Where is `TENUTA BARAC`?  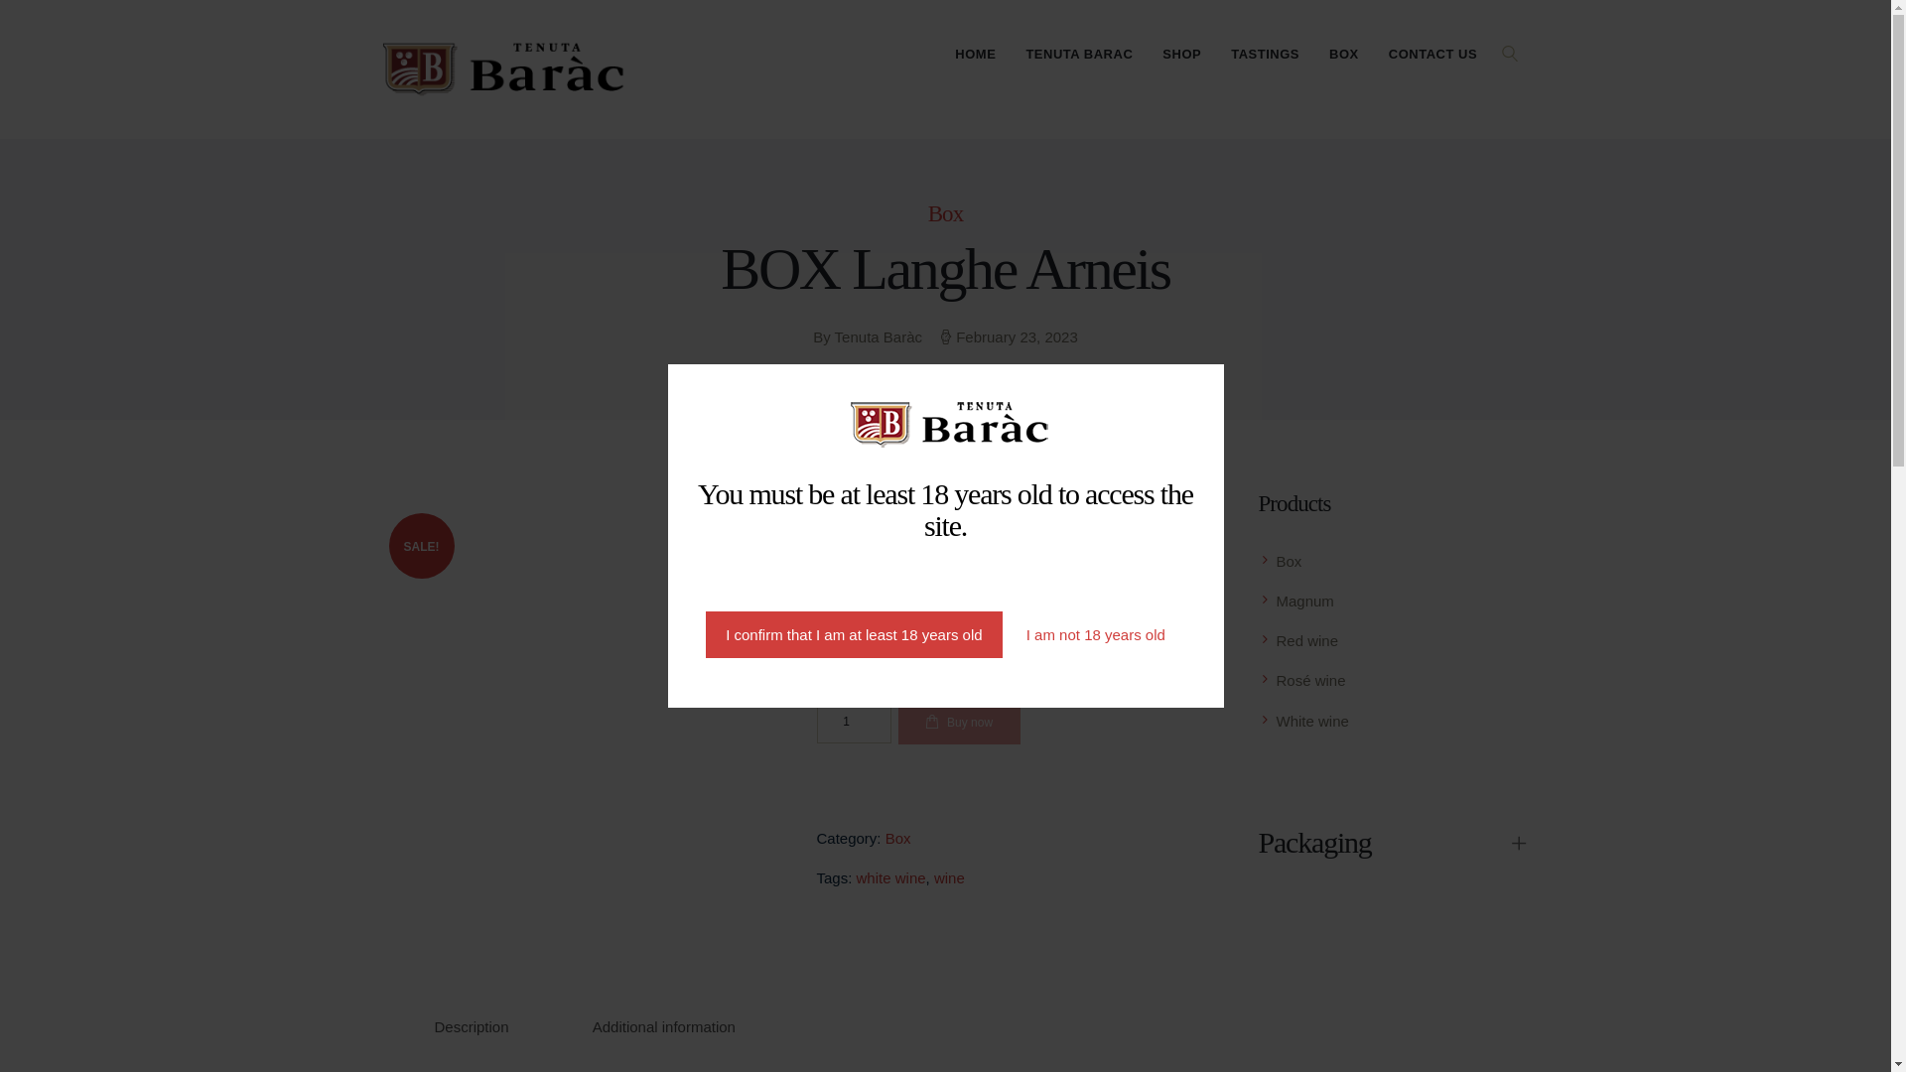 TENUTA BARAC is located at coordinates (1078, 54).